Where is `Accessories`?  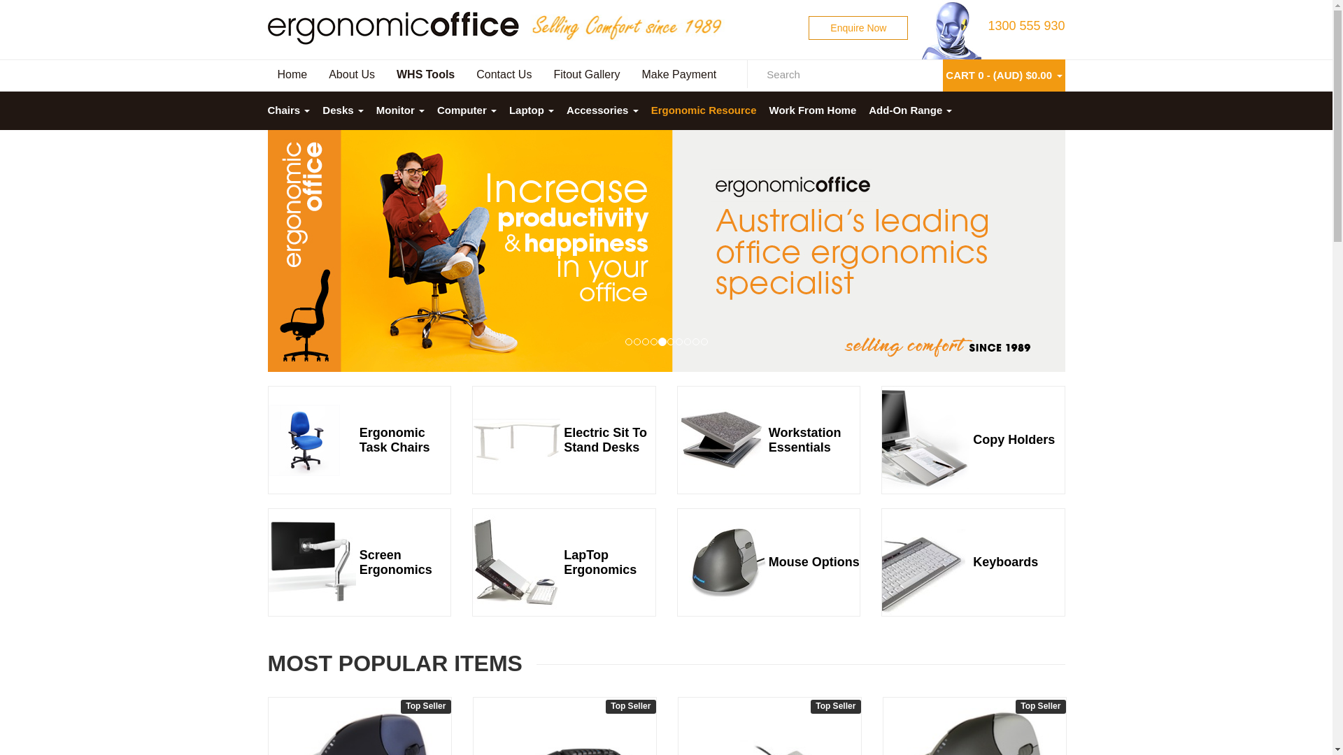
Accessories is located at coordinates (603, 110).